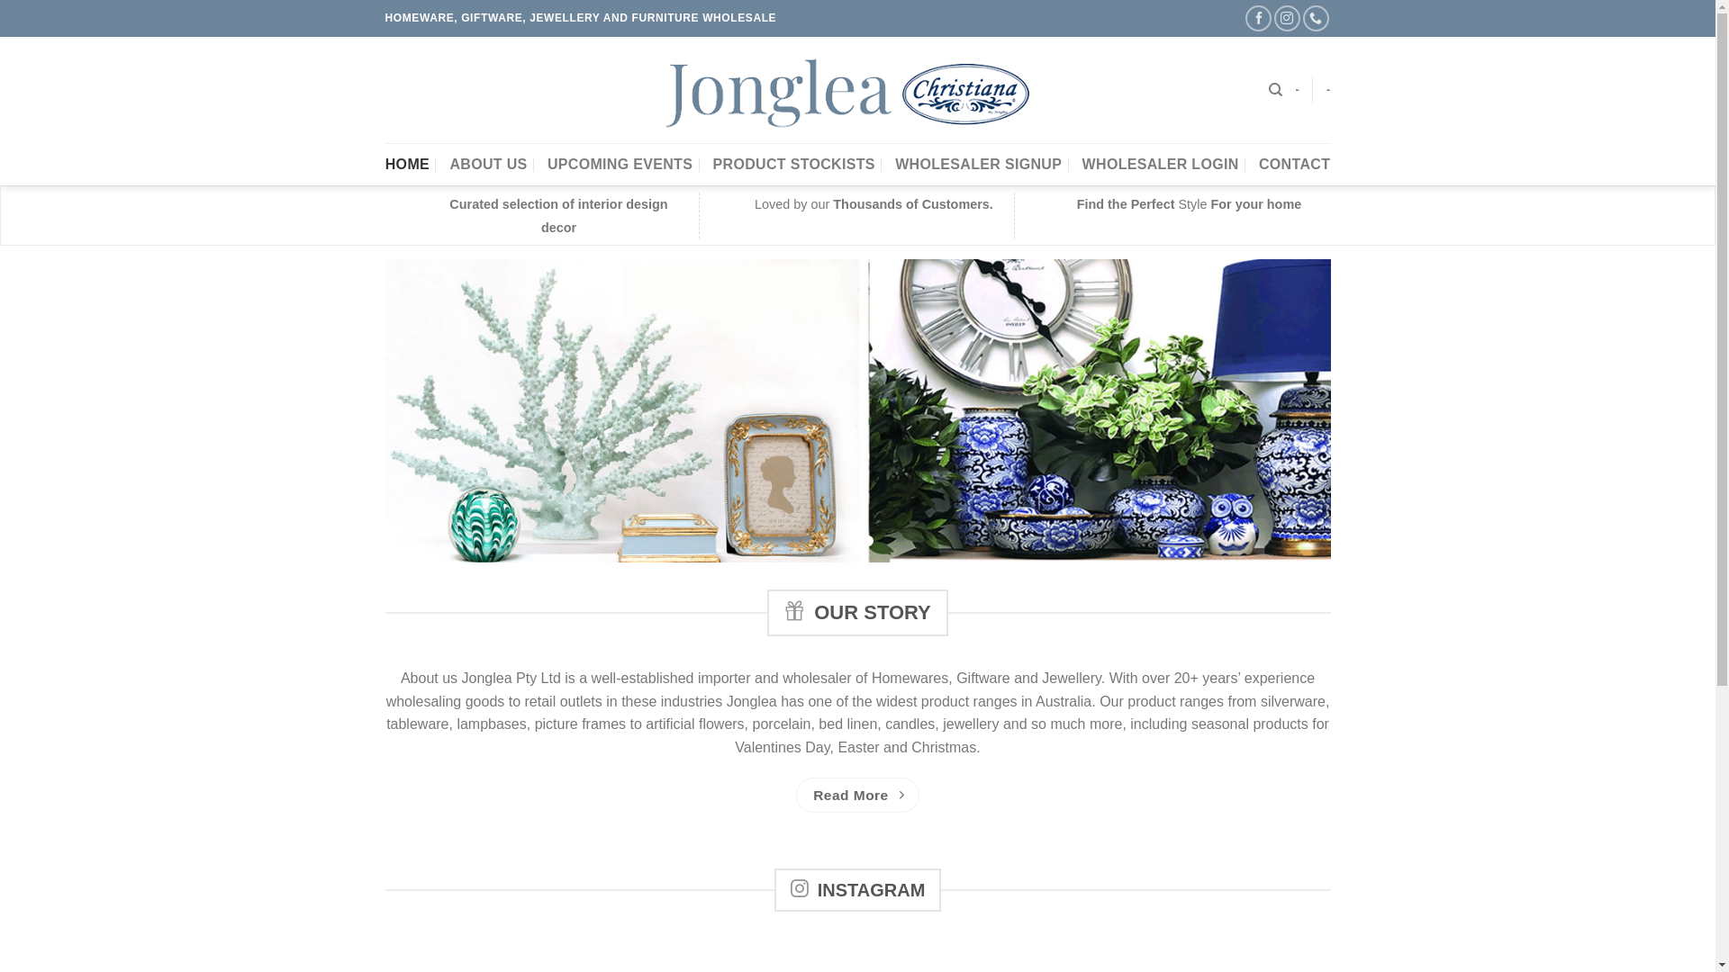  I want to click on WHOLESALER SIGNUP, so click(978, 164).